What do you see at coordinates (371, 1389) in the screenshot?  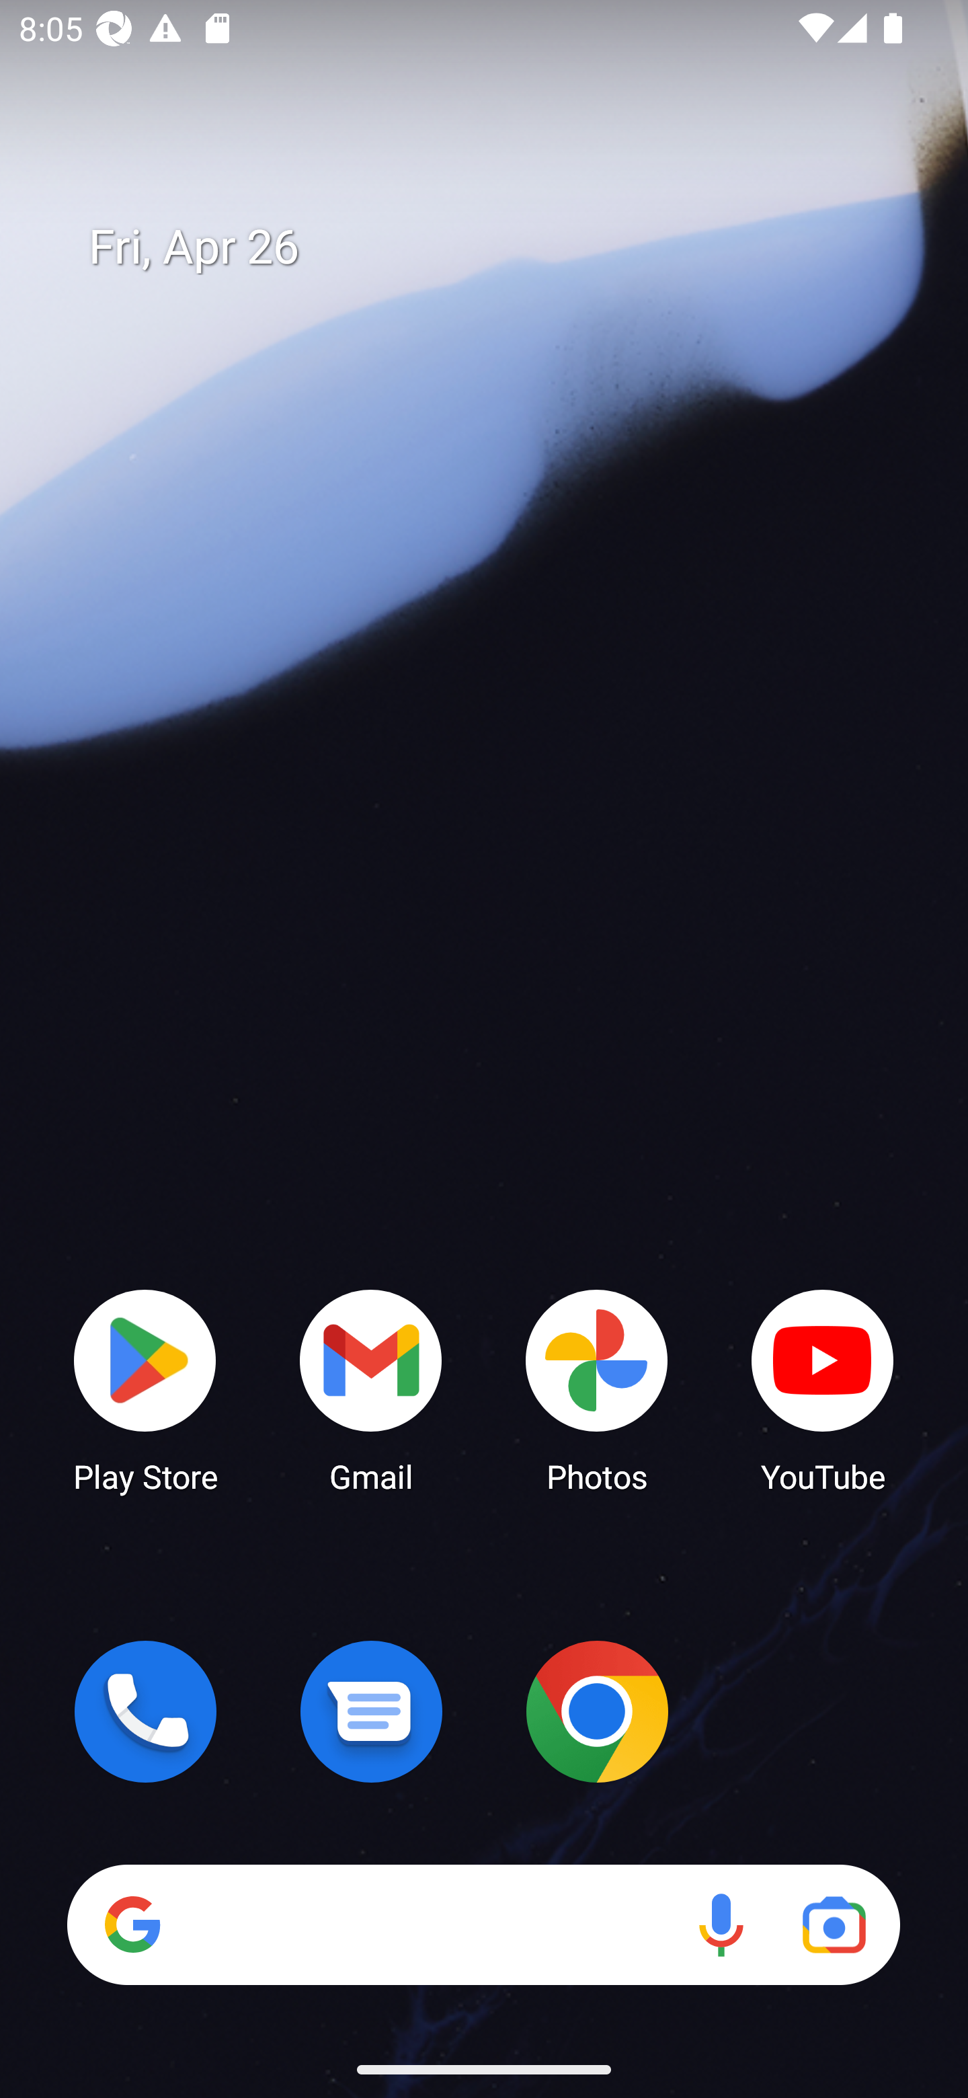 I see `Gmail` at bounding box center [371, 1389].